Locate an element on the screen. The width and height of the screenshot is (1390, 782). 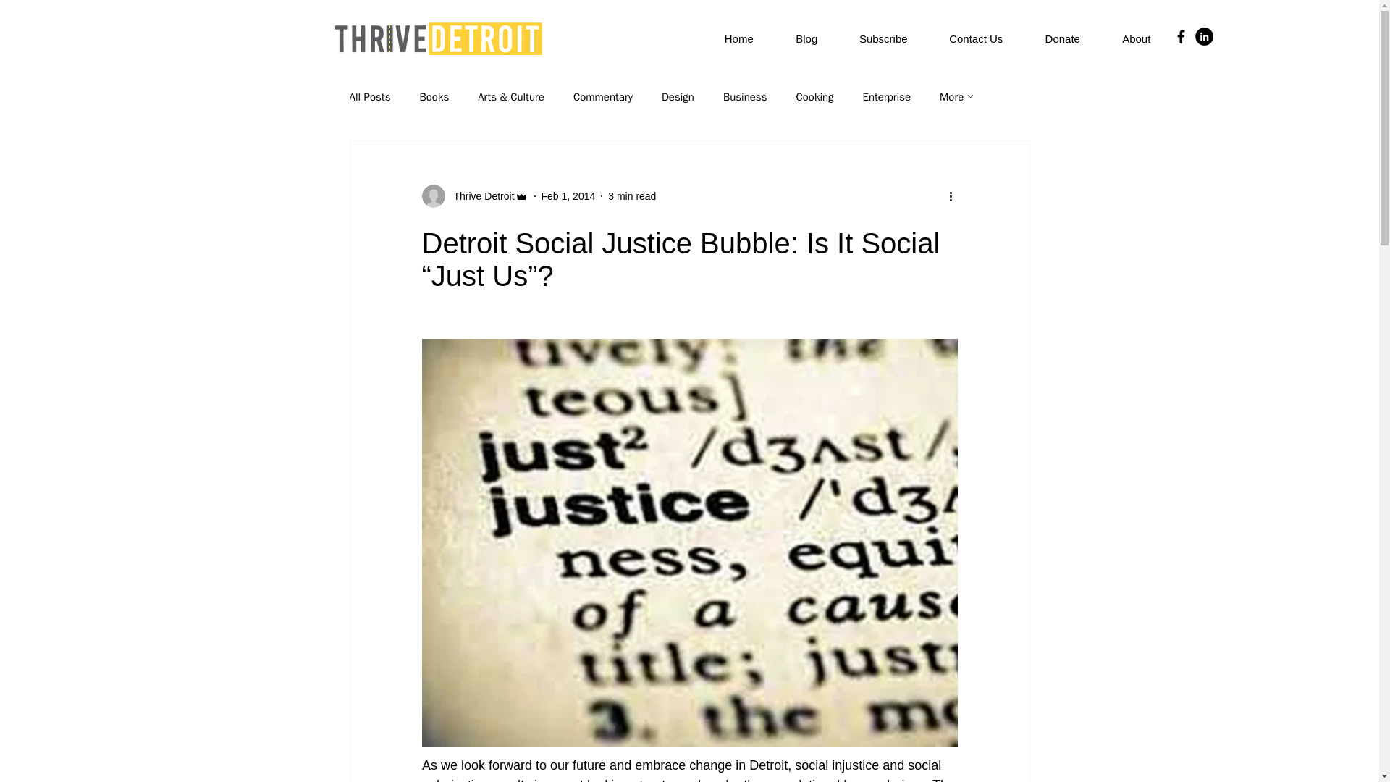
Subscribe is located at coordinates (883, 39).